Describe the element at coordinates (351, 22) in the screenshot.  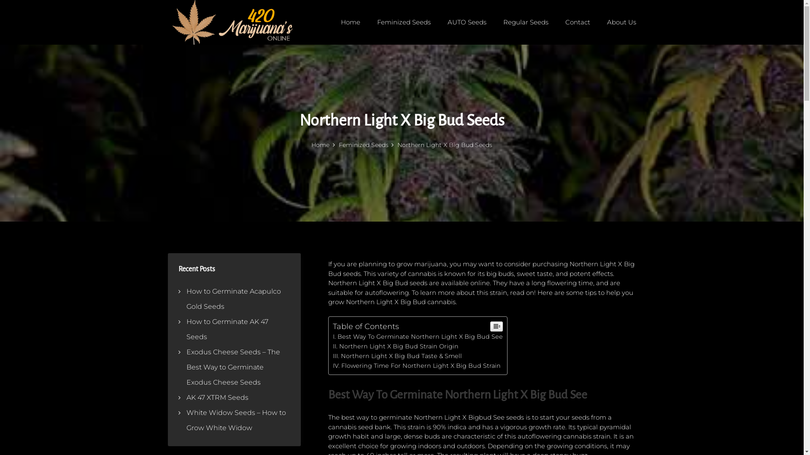
I see `Home` at that location.